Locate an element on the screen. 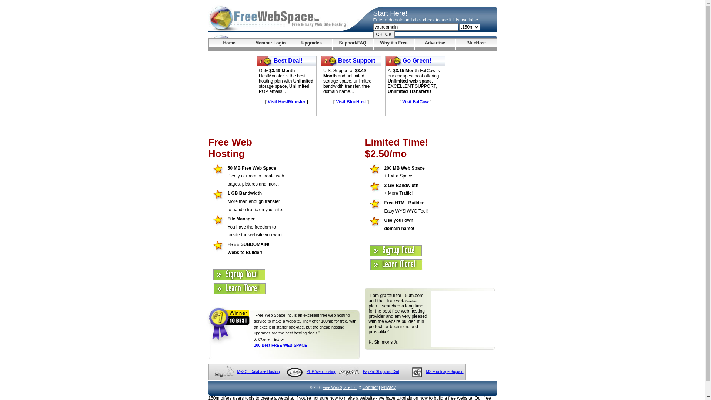  Privacy is located at coordinates (389, 387).